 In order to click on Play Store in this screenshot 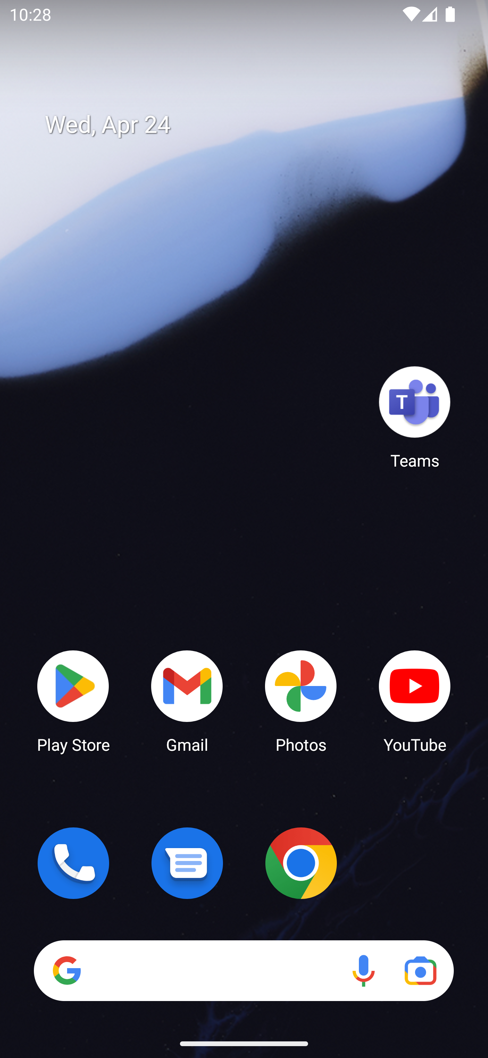, I will do `click(73, 701)`.